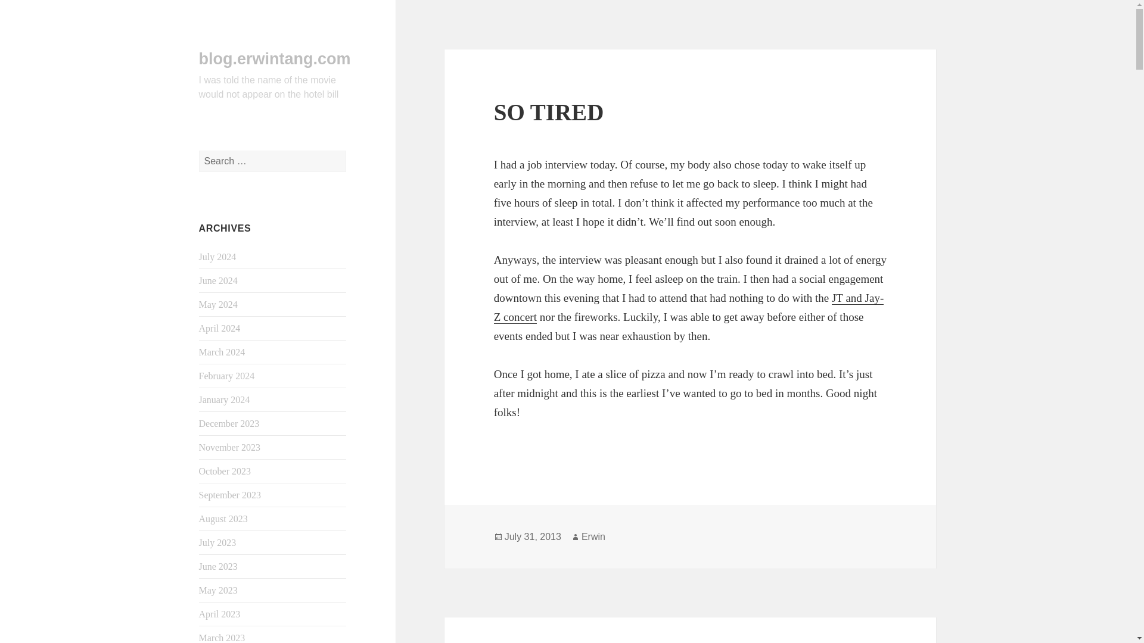  Describe the element at coordinates (218, 590) in the screenshot. I see `May 2023` at that location.